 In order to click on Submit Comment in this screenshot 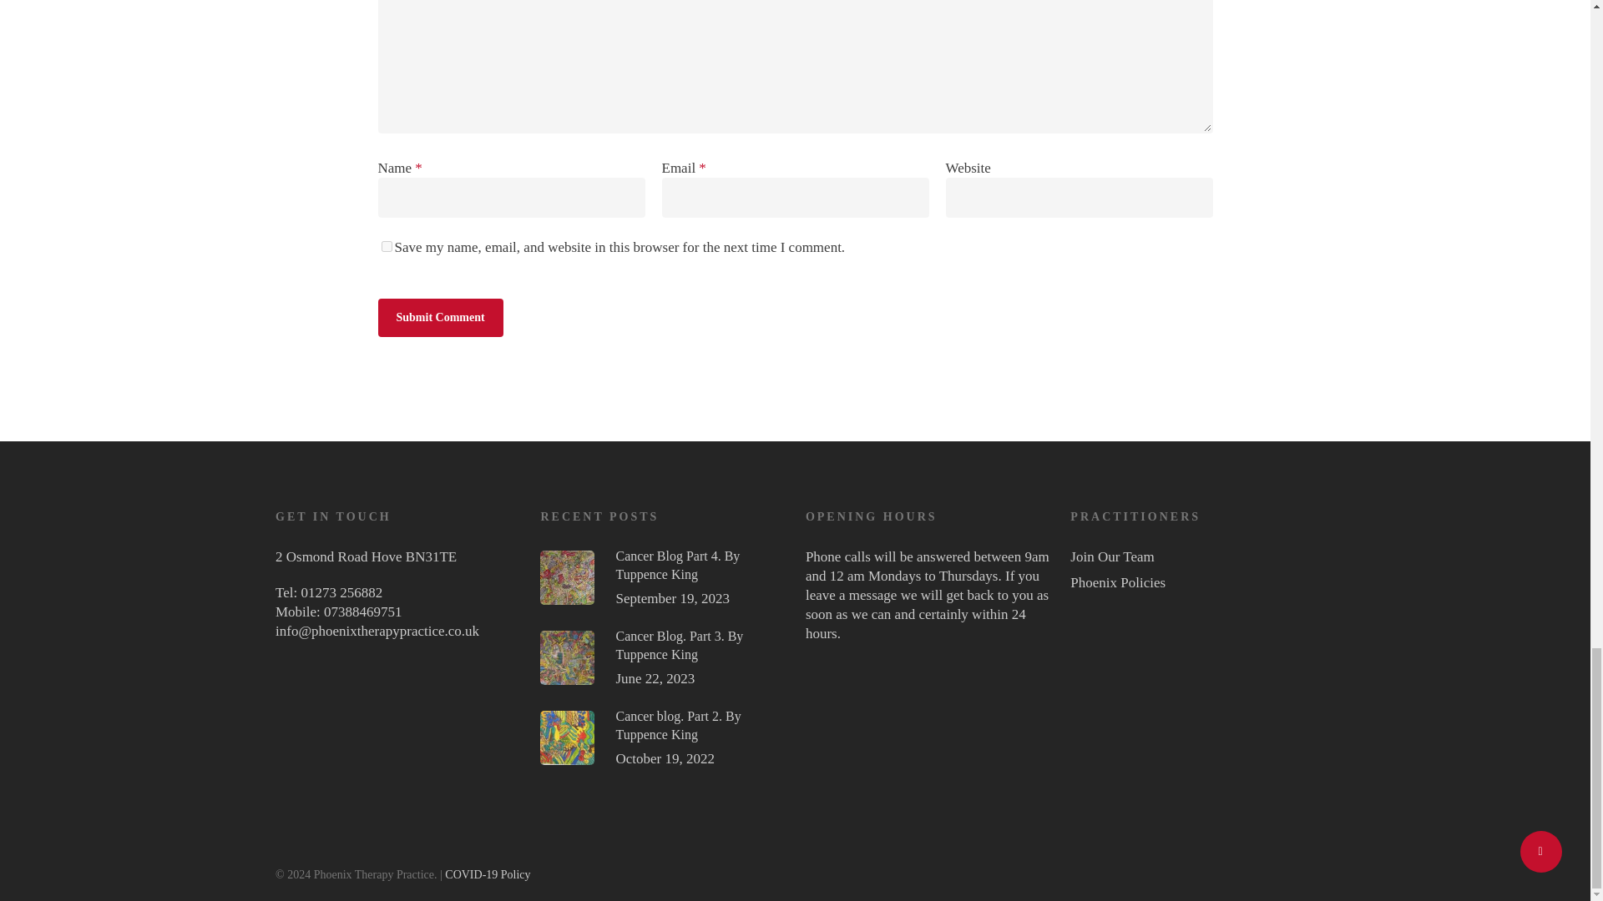, I will do `click(439, 317)`.